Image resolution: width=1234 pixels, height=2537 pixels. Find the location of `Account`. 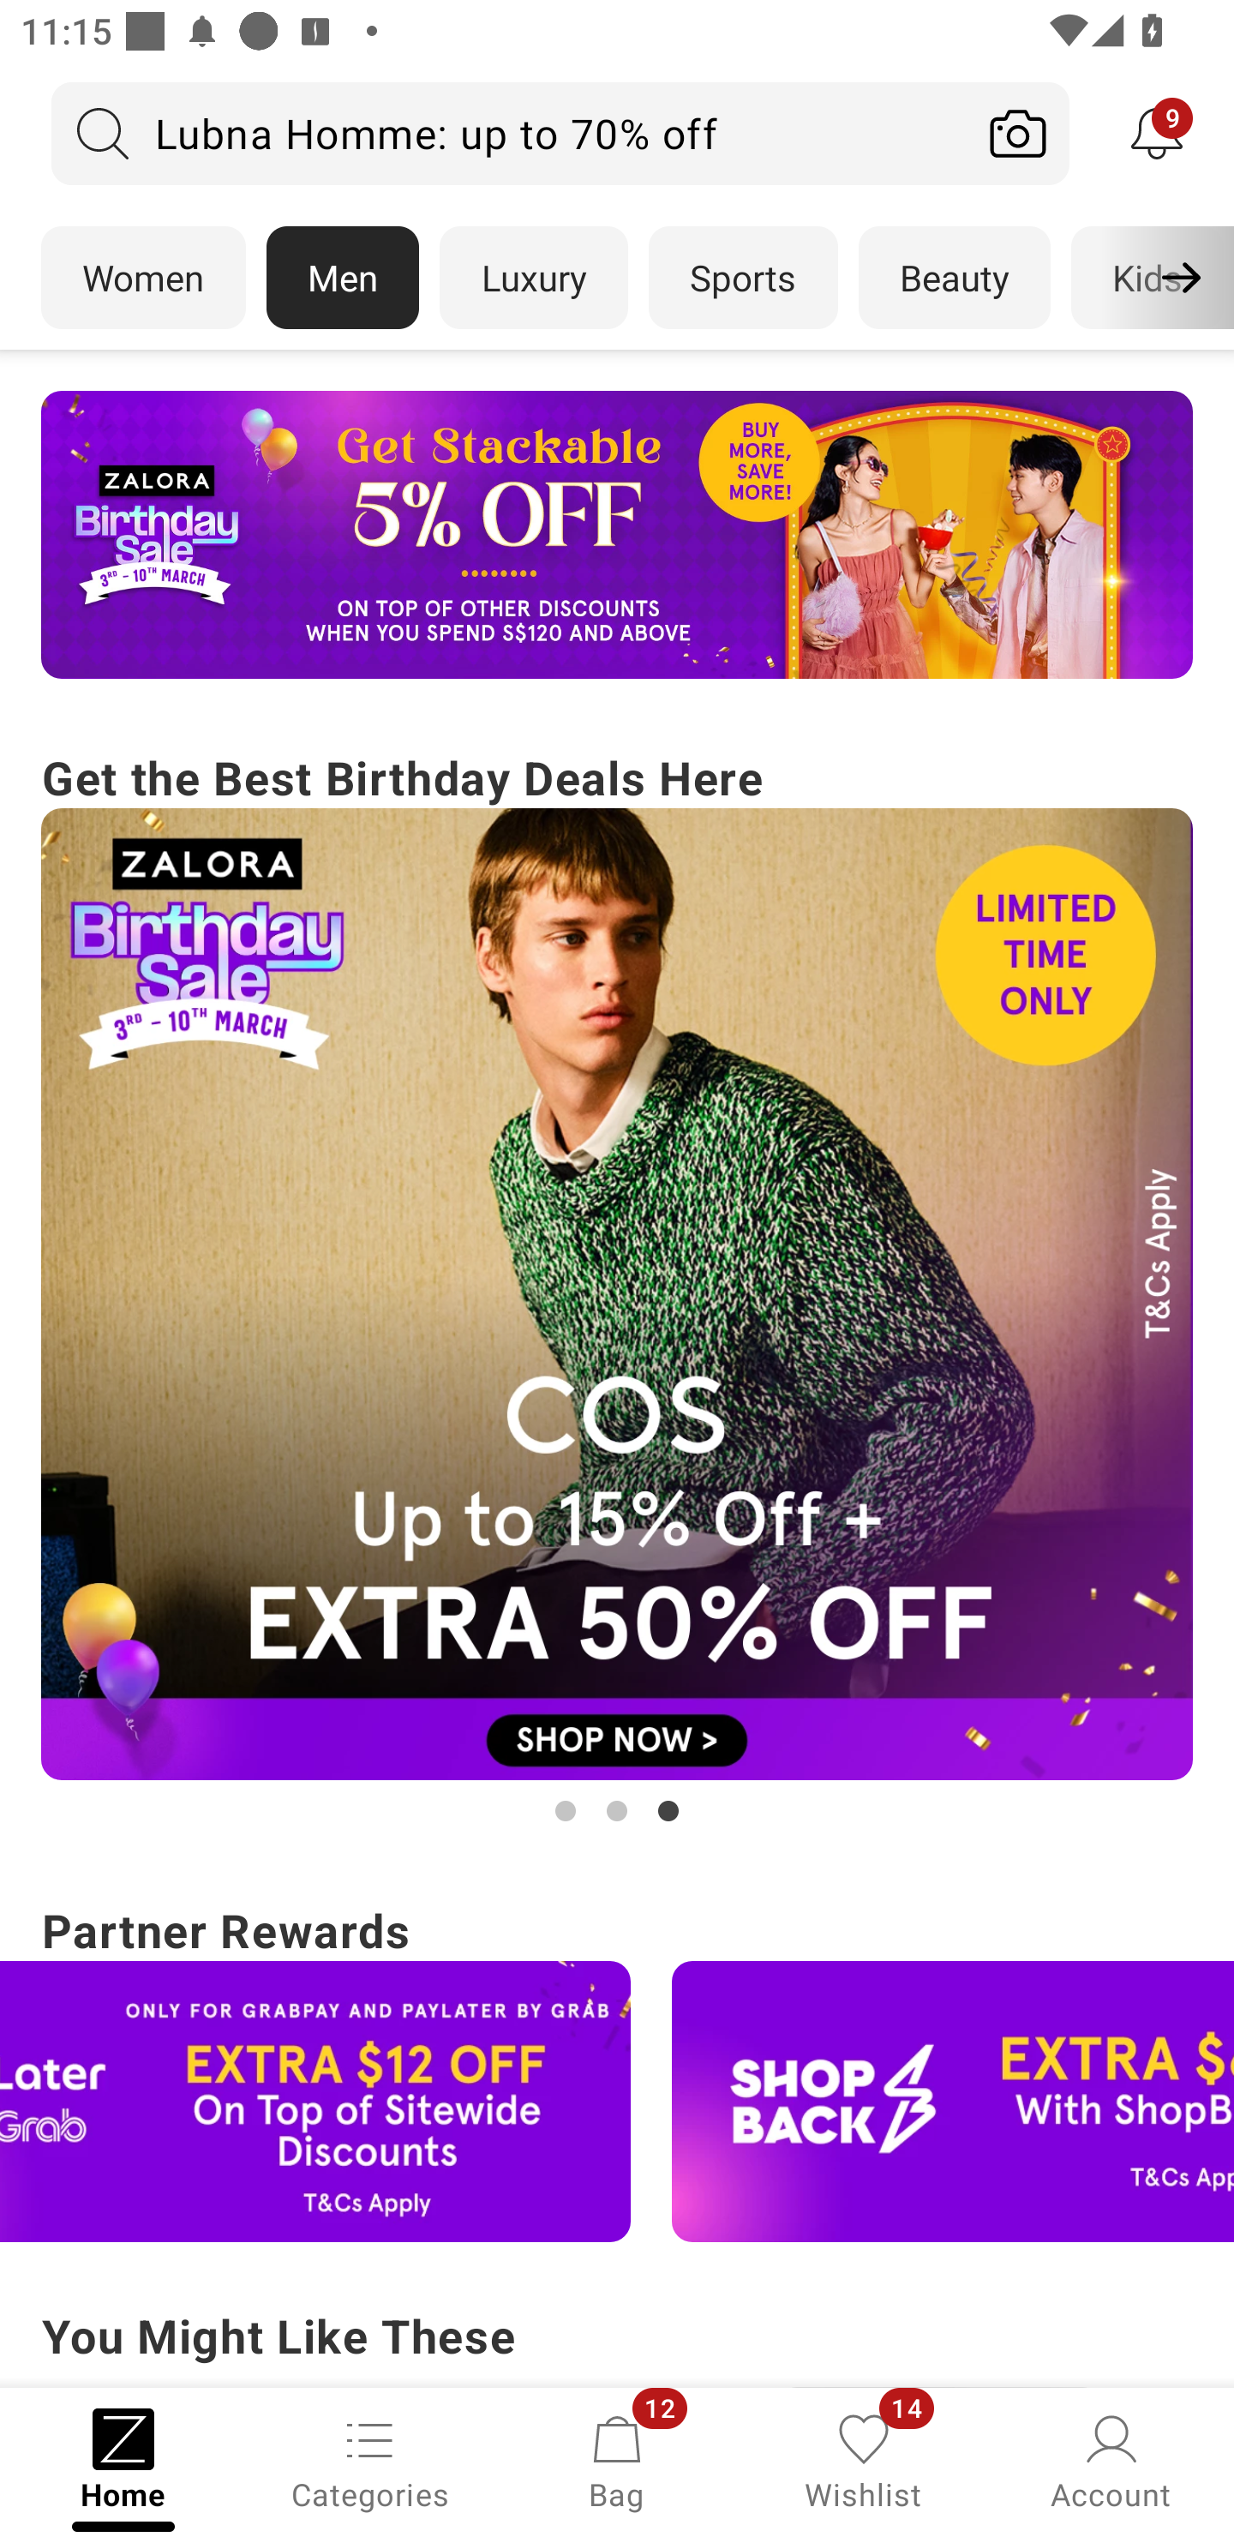

Account is located at coordinates (1111, 2460).